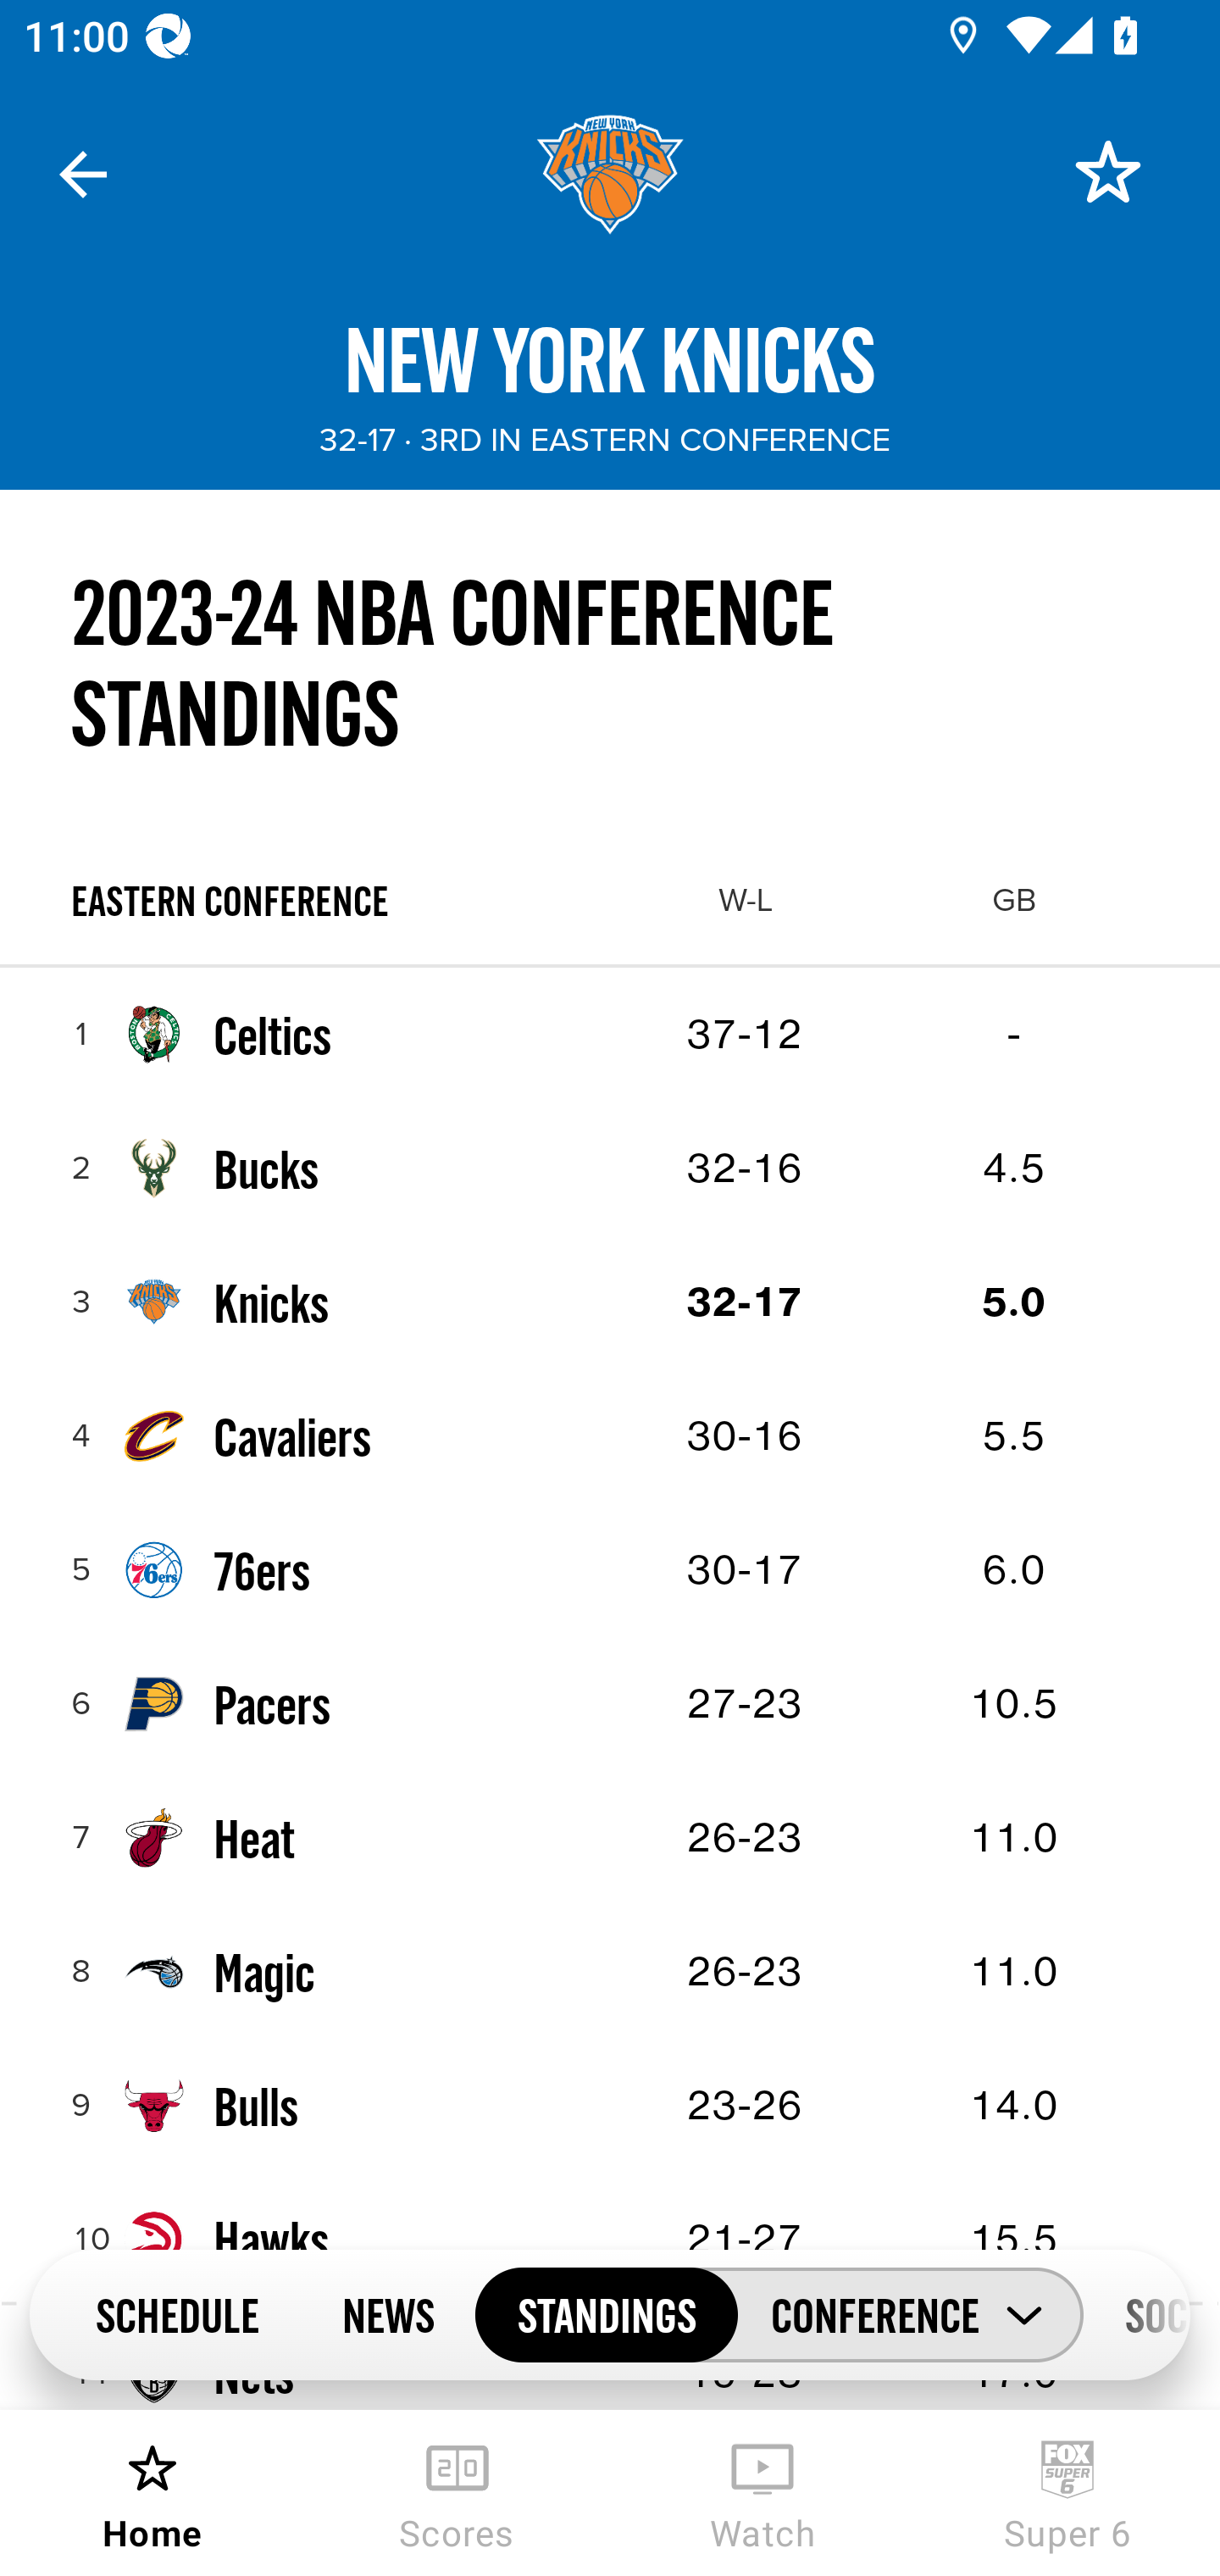 This screenshot has width=1220, height=2576. I want to click on 4 Cavaliers 30-16 5.5, so click(610, 1435).